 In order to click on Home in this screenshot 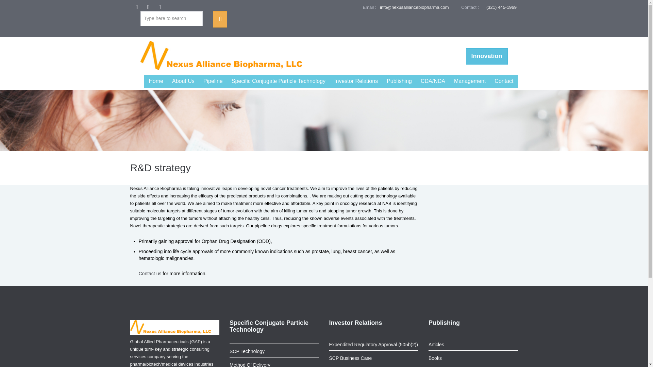, I will do `click(156, 82)`.